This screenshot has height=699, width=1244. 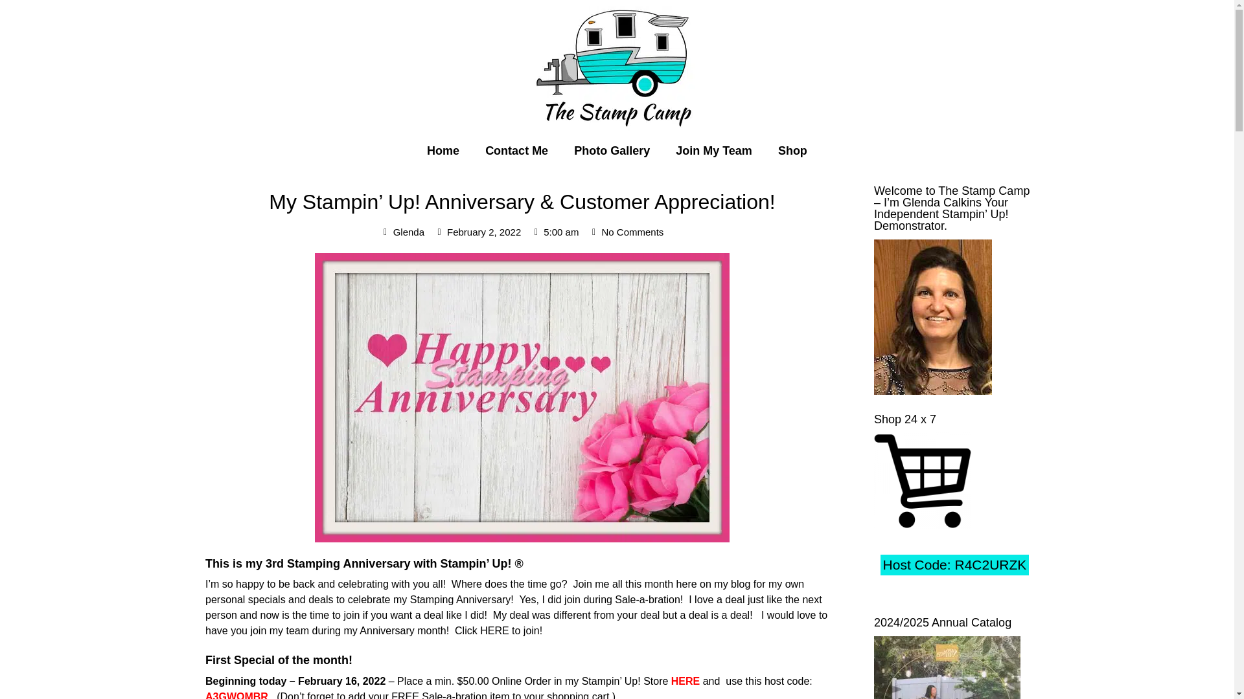 What do you see at coordinates (626, 232) in the screenshot?
I see `No Comments` at bounding box center [626, 232].